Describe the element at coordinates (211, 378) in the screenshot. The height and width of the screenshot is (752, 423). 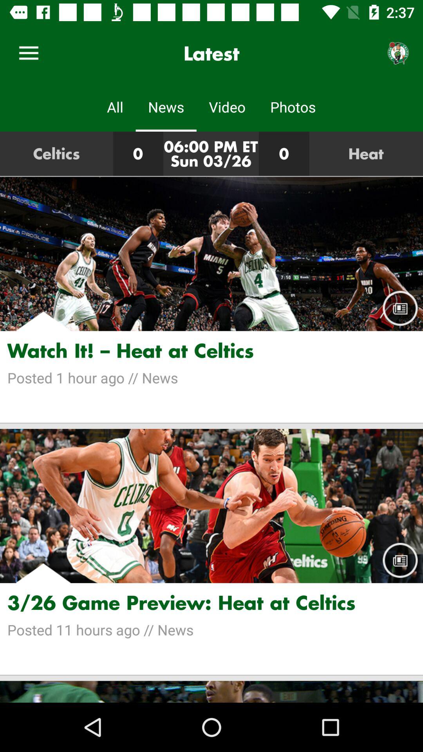
I see `press the item below the watch it heat` at that location.